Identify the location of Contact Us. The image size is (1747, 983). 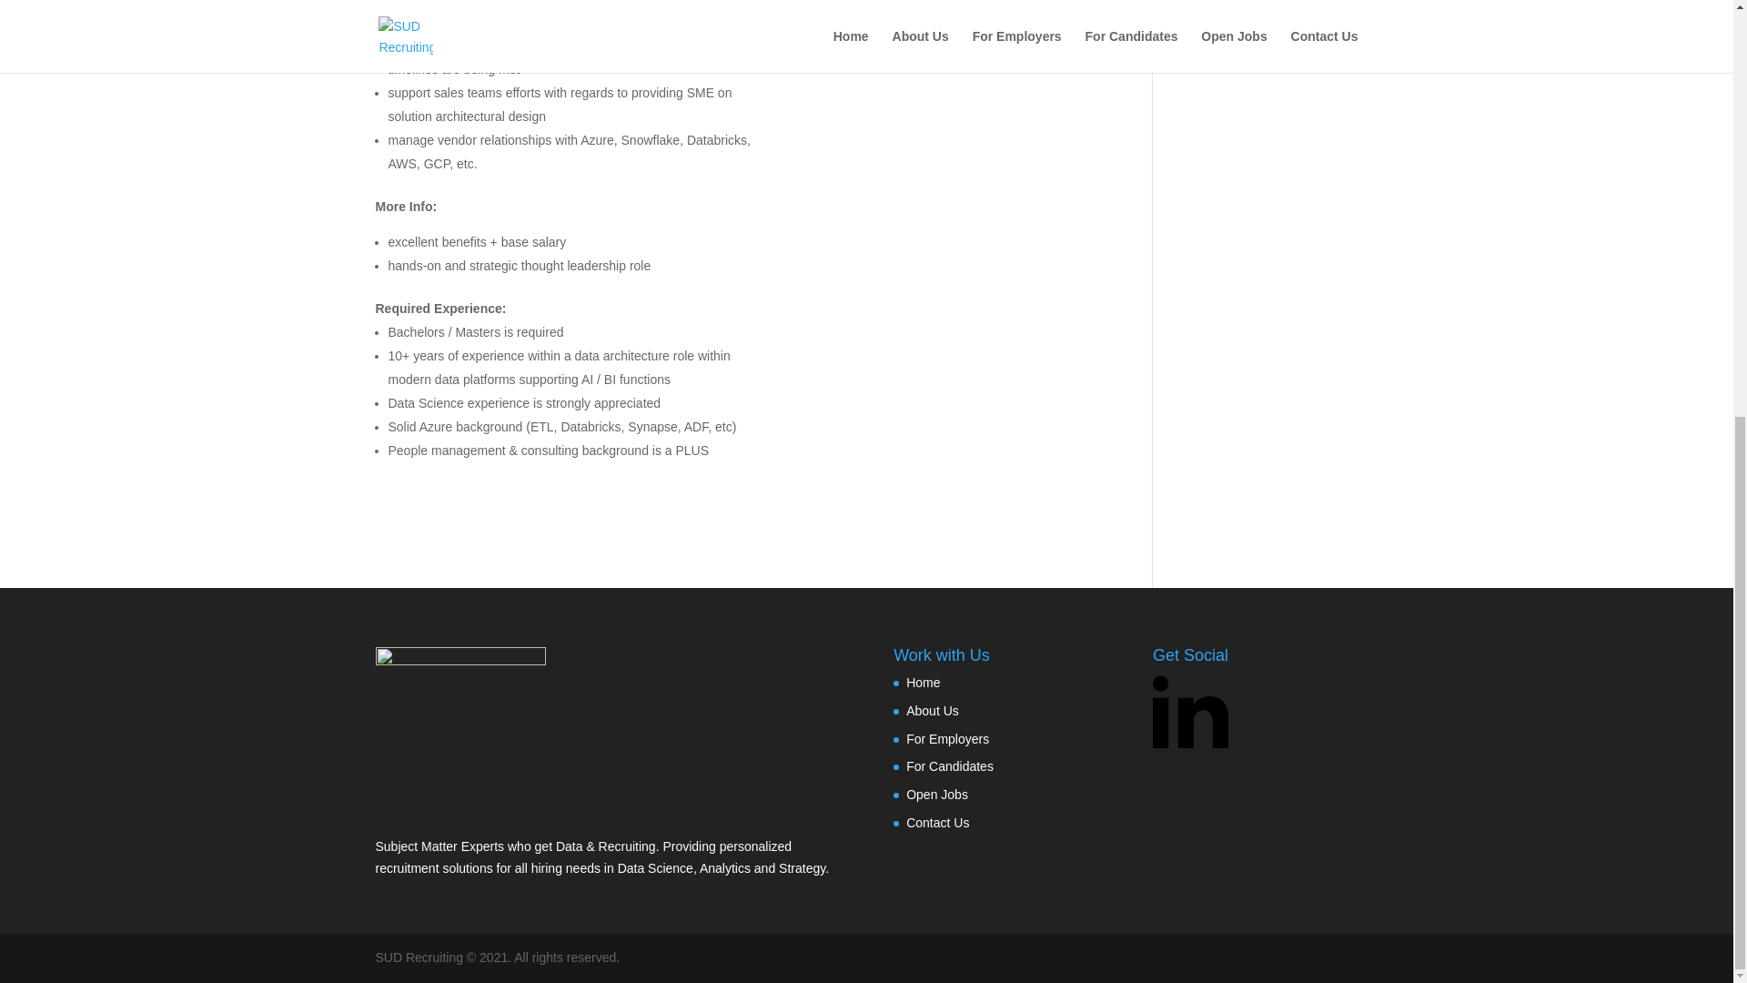
(937, 823).